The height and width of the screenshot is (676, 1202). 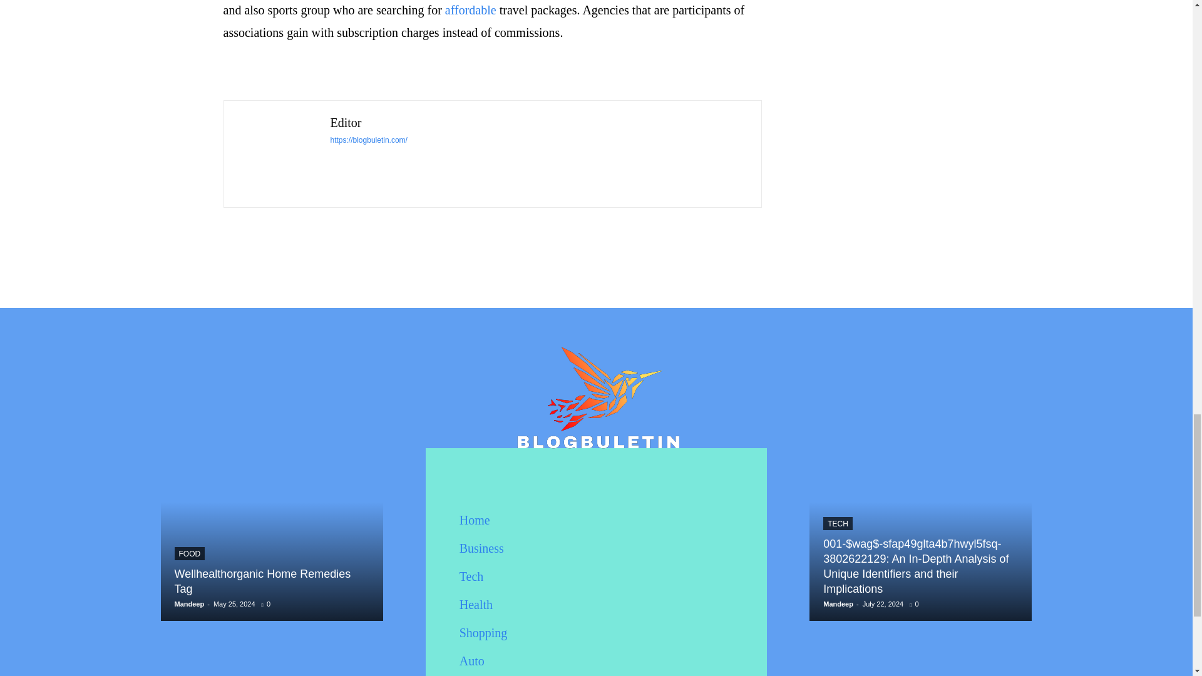 What do you see at coordinates (369, 123) in the screenshot?
I see `Editor` at bounding box center [369, 123].